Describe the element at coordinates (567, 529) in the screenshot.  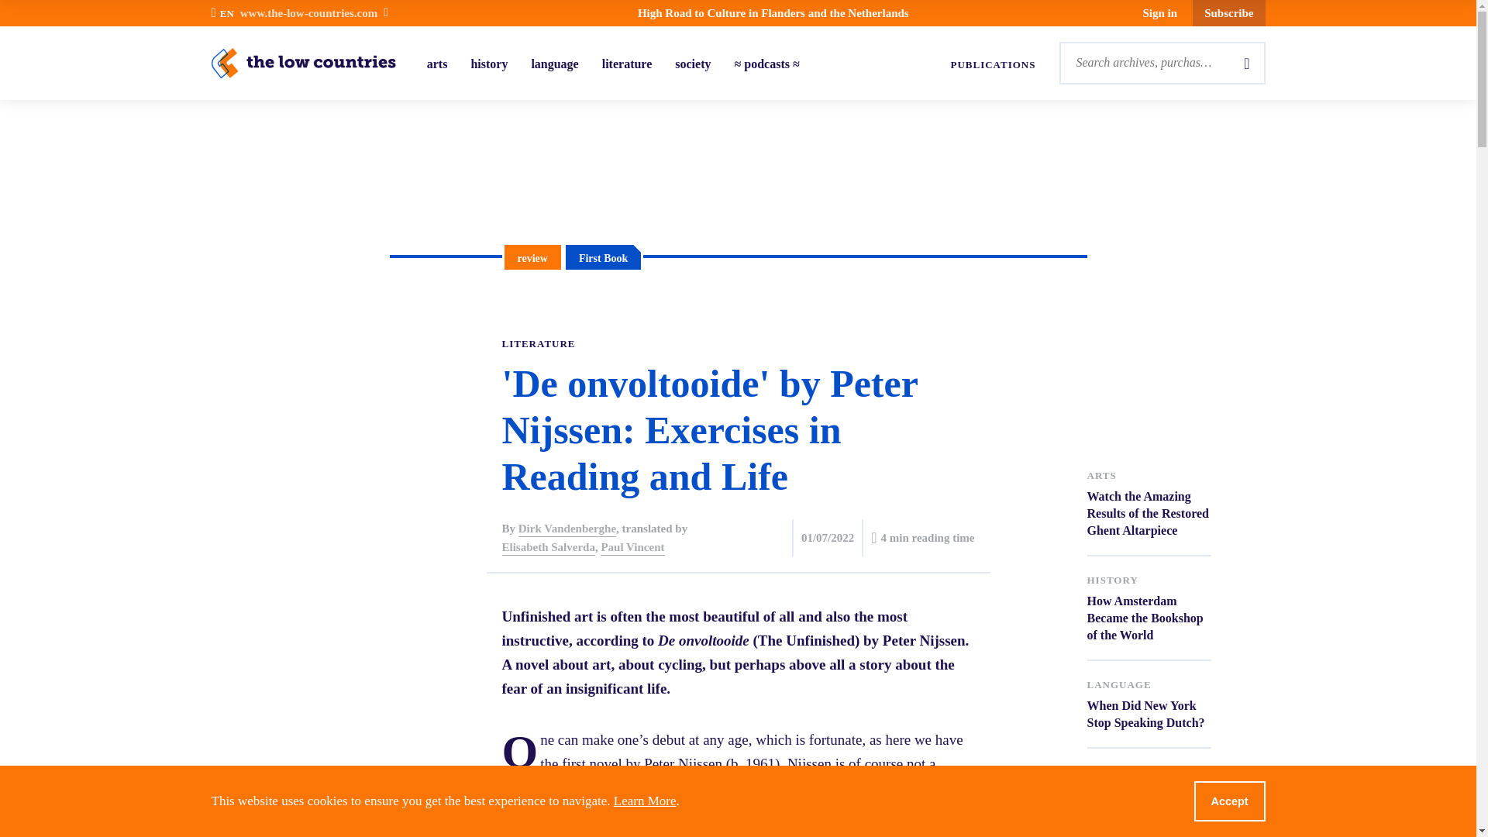
I see `Dirk Vandenberghe` at that location.